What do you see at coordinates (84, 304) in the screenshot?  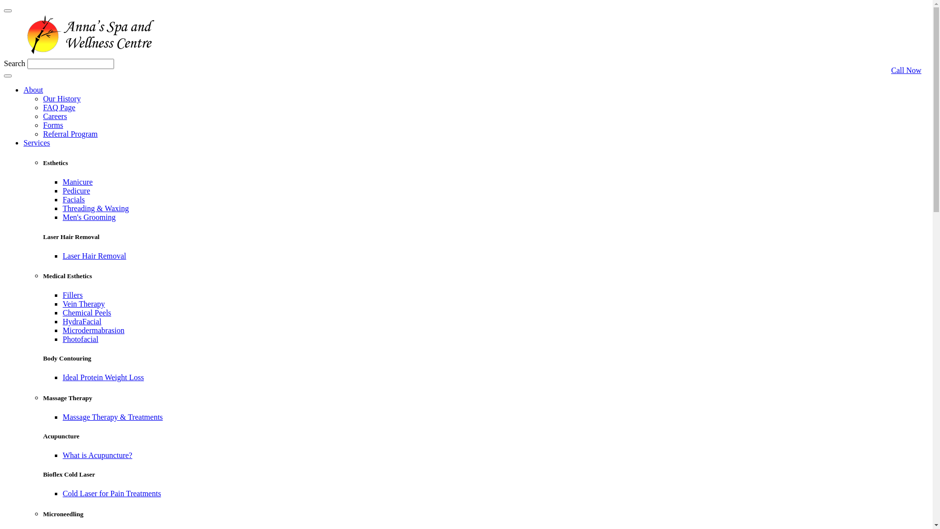 I see `Vein Therapy` at bounding box center [84, 304].